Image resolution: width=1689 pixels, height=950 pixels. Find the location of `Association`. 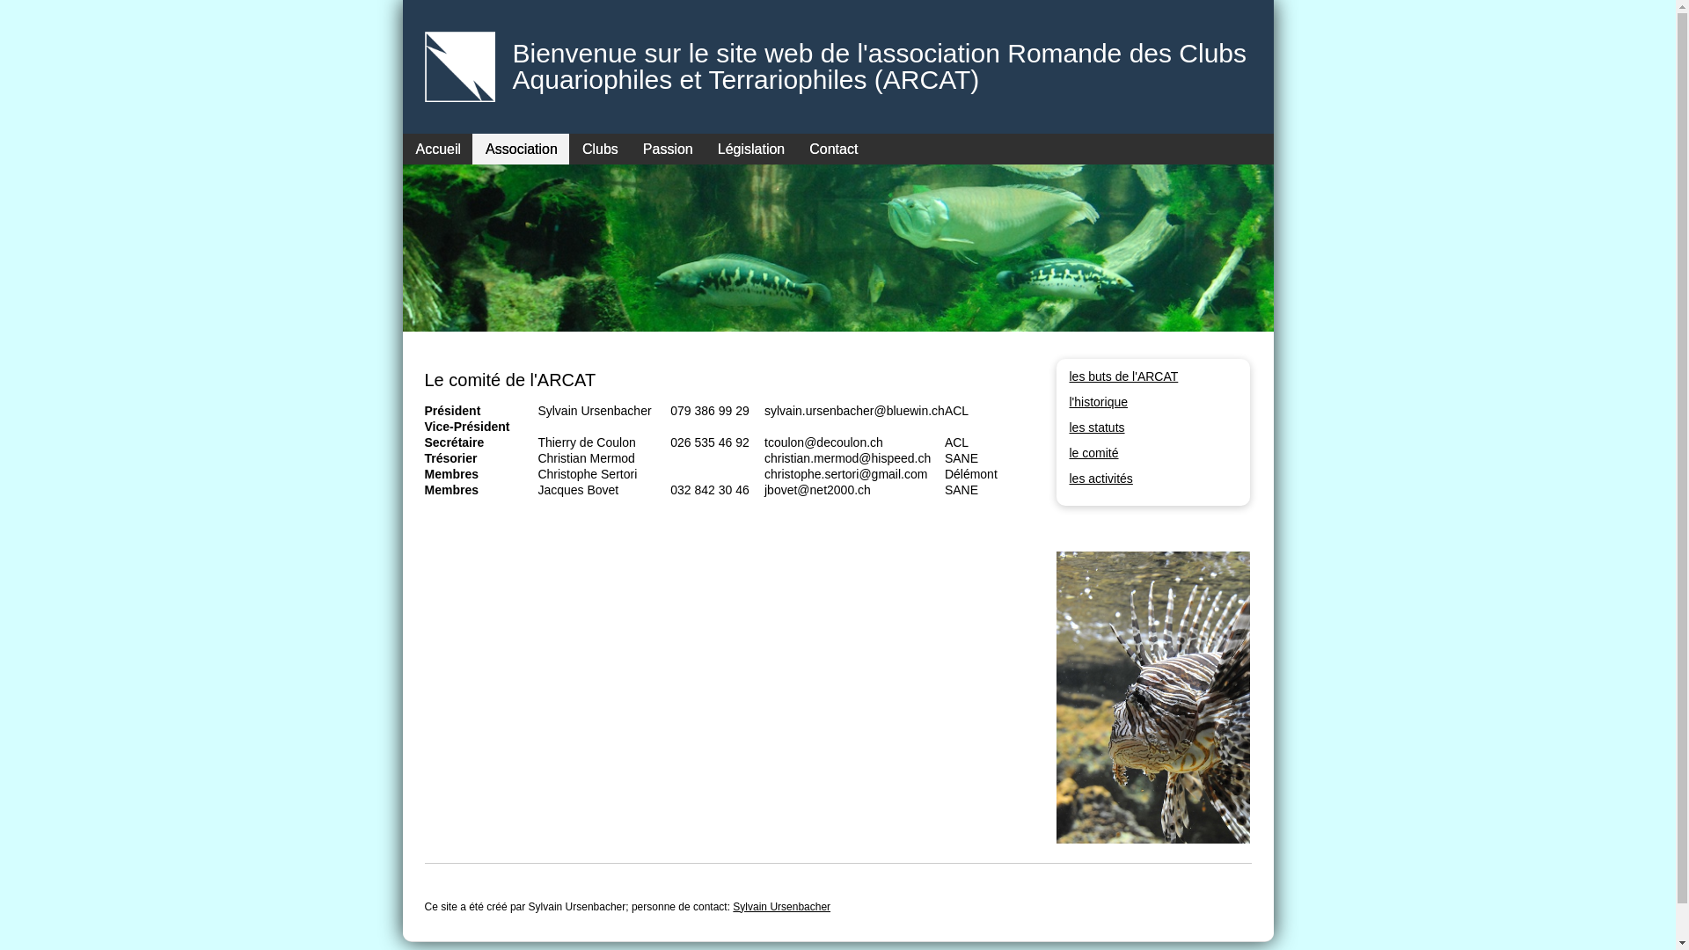

Association is located at coordinates (521, 149).